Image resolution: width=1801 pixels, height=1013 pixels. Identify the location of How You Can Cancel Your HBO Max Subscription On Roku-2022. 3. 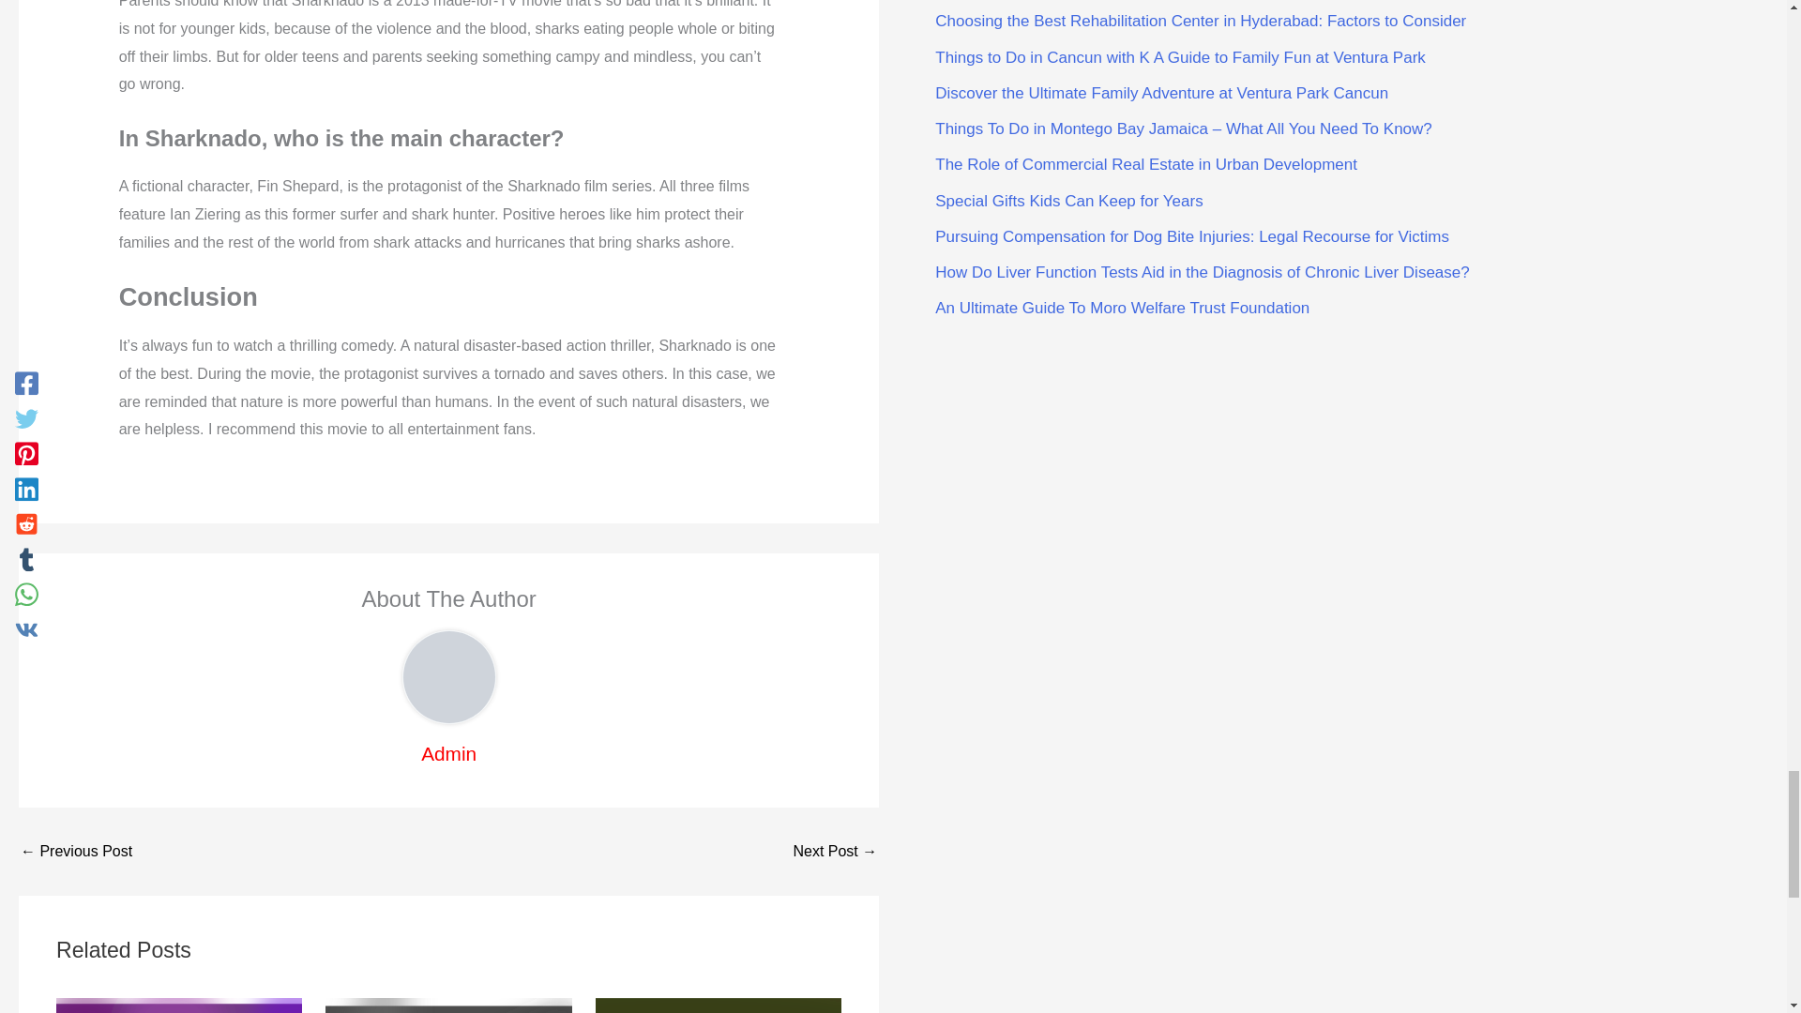
(178, 1005).